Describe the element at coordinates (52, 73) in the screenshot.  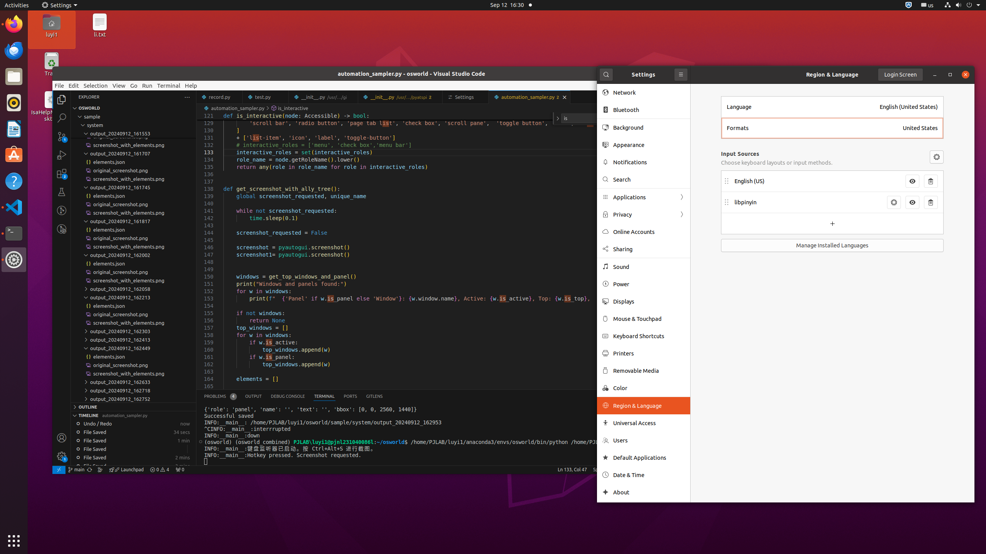
I see `Trash` at that location.